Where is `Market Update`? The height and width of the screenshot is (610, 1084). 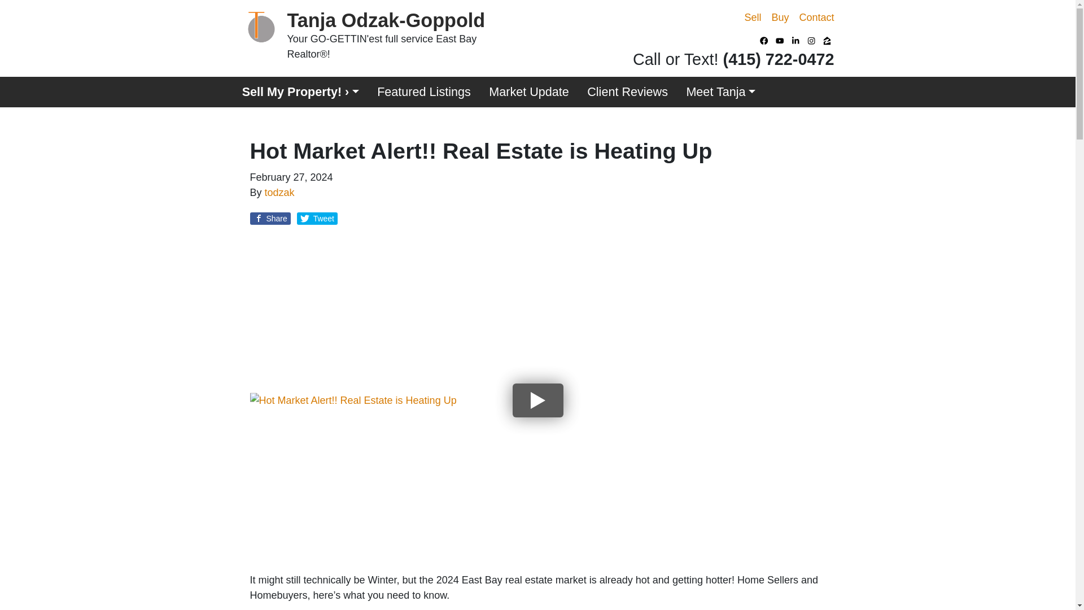
Market Update is located at coordinates (528, 92).